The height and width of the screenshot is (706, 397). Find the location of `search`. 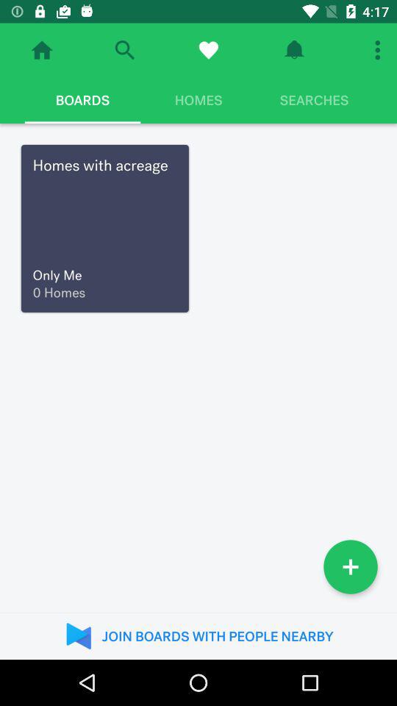

search is located at coordinates (125, 50).